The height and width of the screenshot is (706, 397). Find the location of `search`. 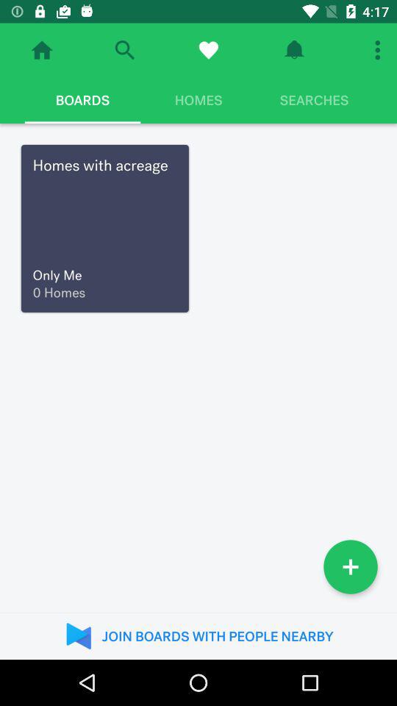

search is located at coordinates (125, 50).